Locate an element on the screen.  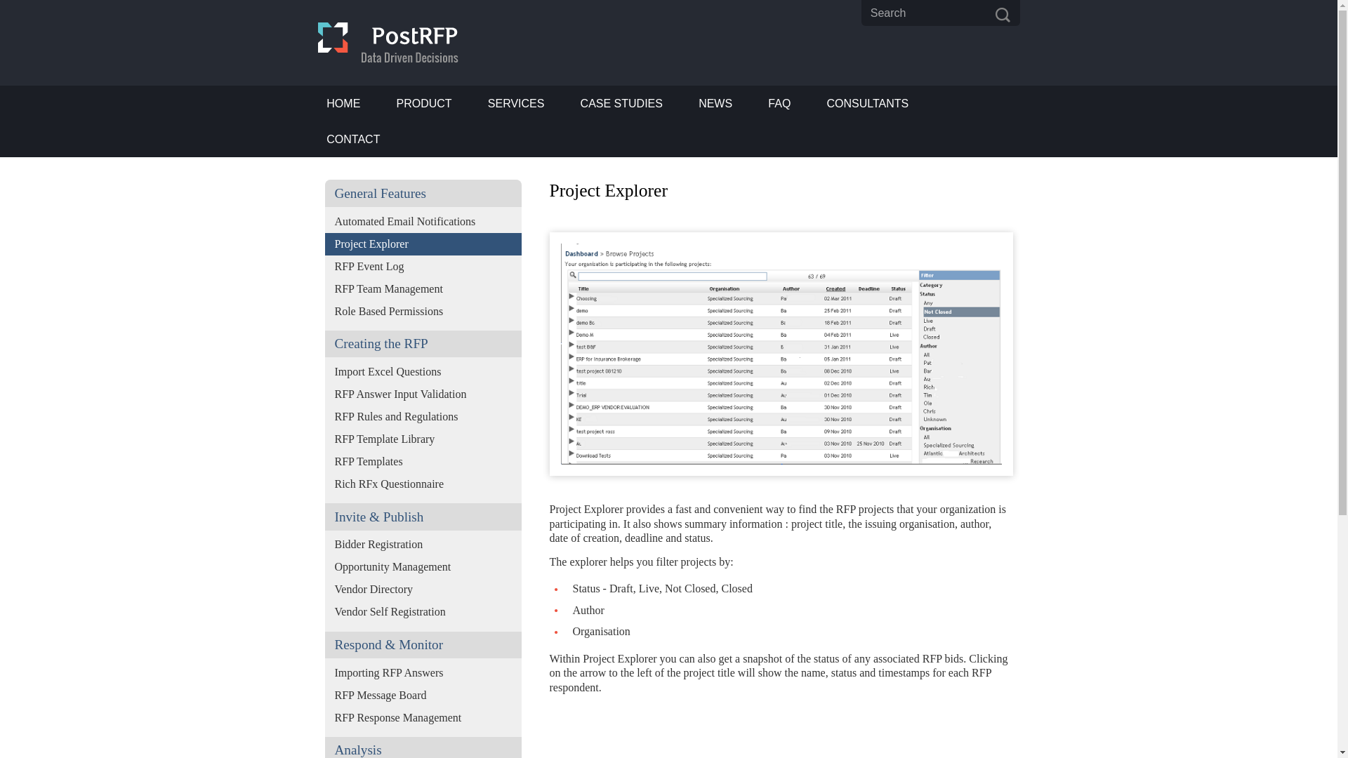
CONTACT is located at coordinates (352, 139).